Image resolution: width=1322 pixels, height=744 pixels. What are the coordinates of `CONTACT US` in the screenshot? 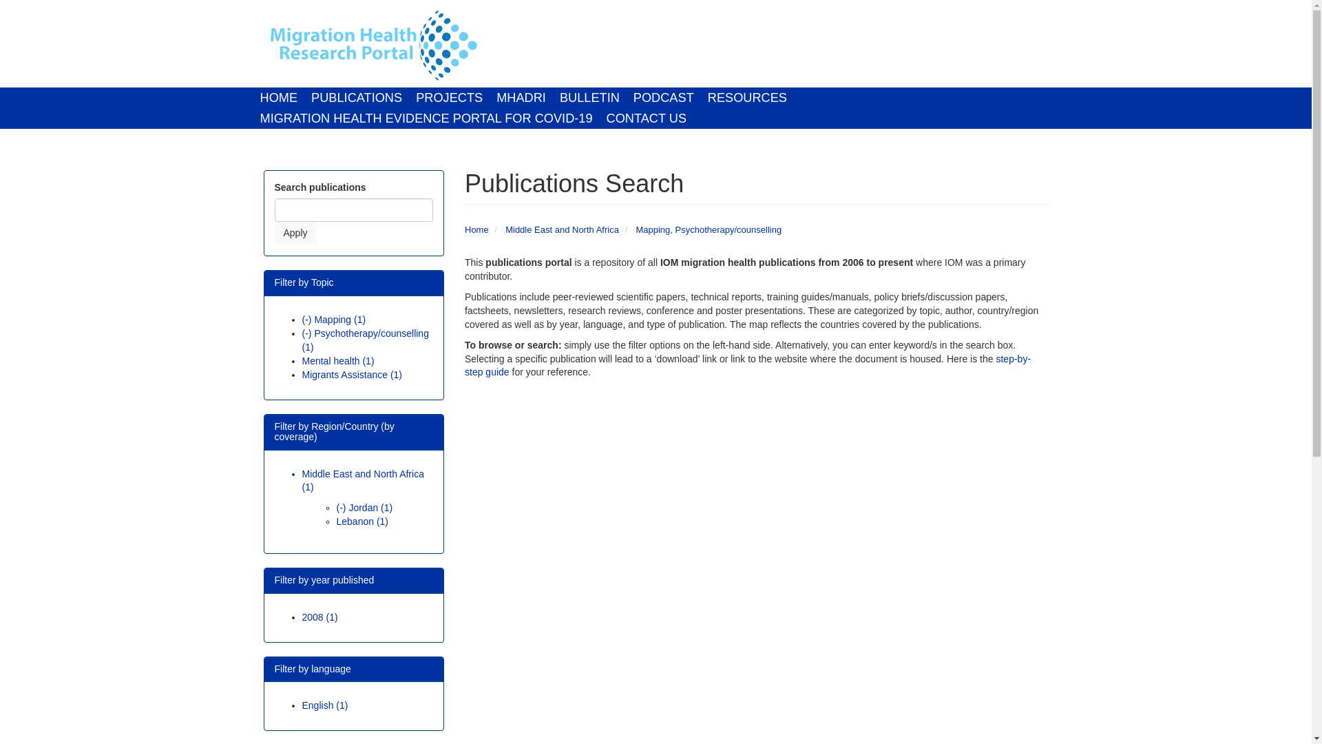 It's located at (647, 118).